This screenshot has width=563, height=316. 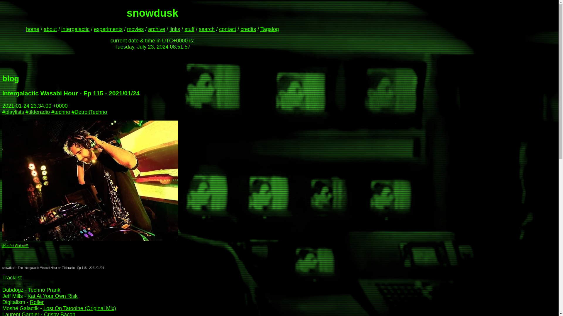 What do you see at coordinates (50, 29) in the screenshot?
I see `about` at bounding box center [50, 29].